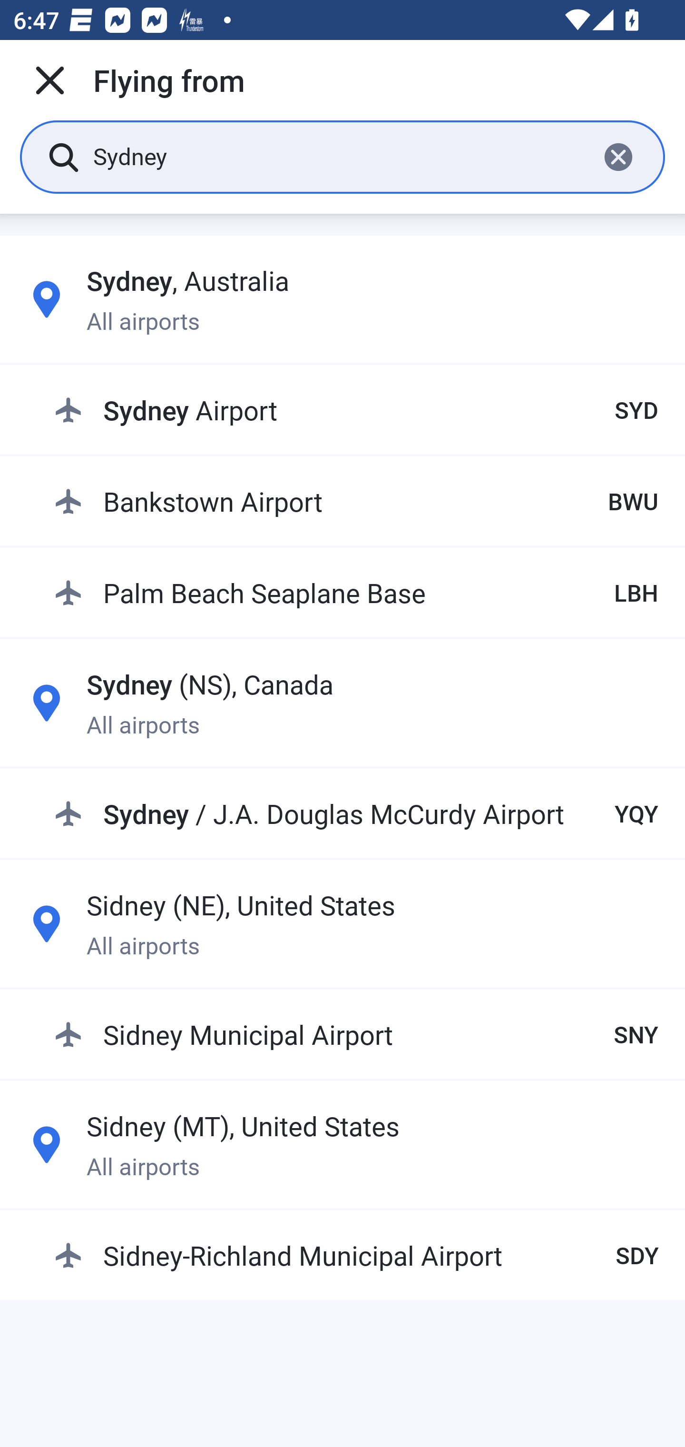 The image size is (685, 1447). Describe the element at coordinates (342, 703) in the screenshot. I see `Sydney (NS), Canada All airports` at that location.